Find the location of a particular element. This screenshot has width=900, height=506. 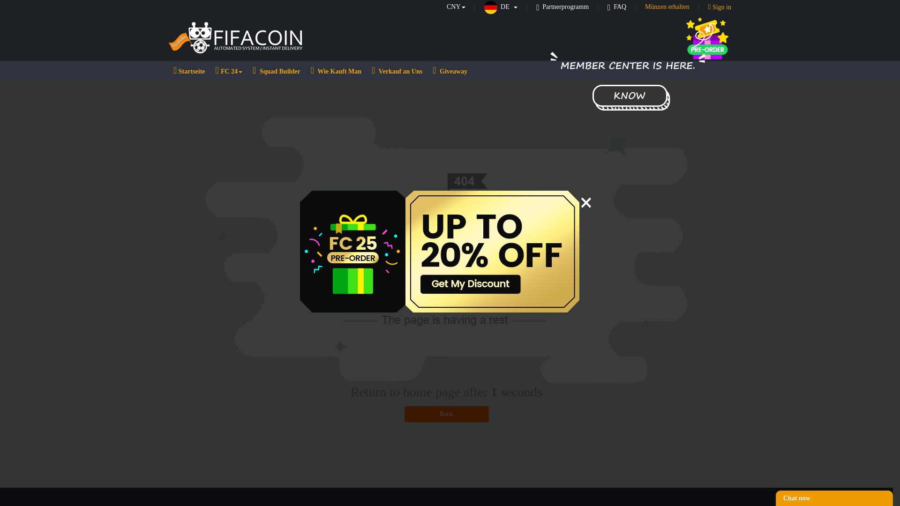

Partnerprogramm is located at coordinates (562, 7).